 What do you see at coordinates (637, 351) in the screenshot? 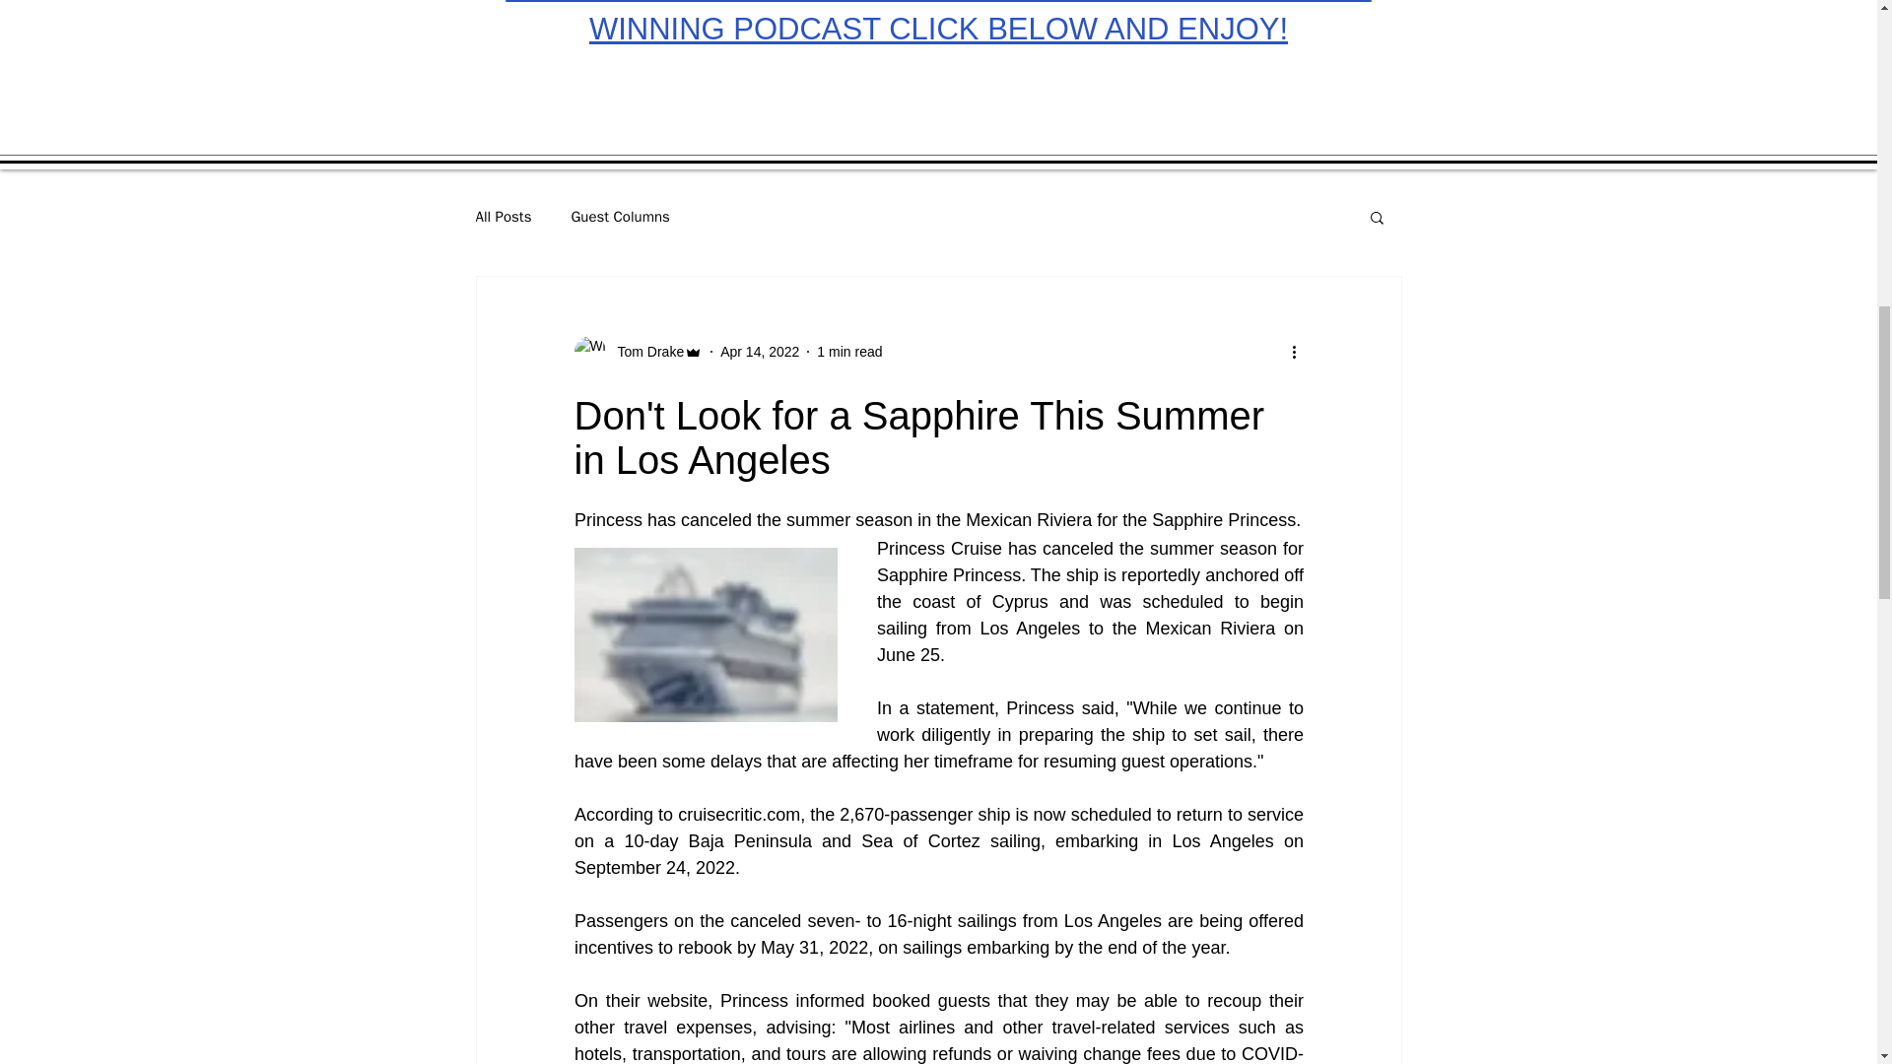
I see `Tom Drake` at bounding box center [637, 351].